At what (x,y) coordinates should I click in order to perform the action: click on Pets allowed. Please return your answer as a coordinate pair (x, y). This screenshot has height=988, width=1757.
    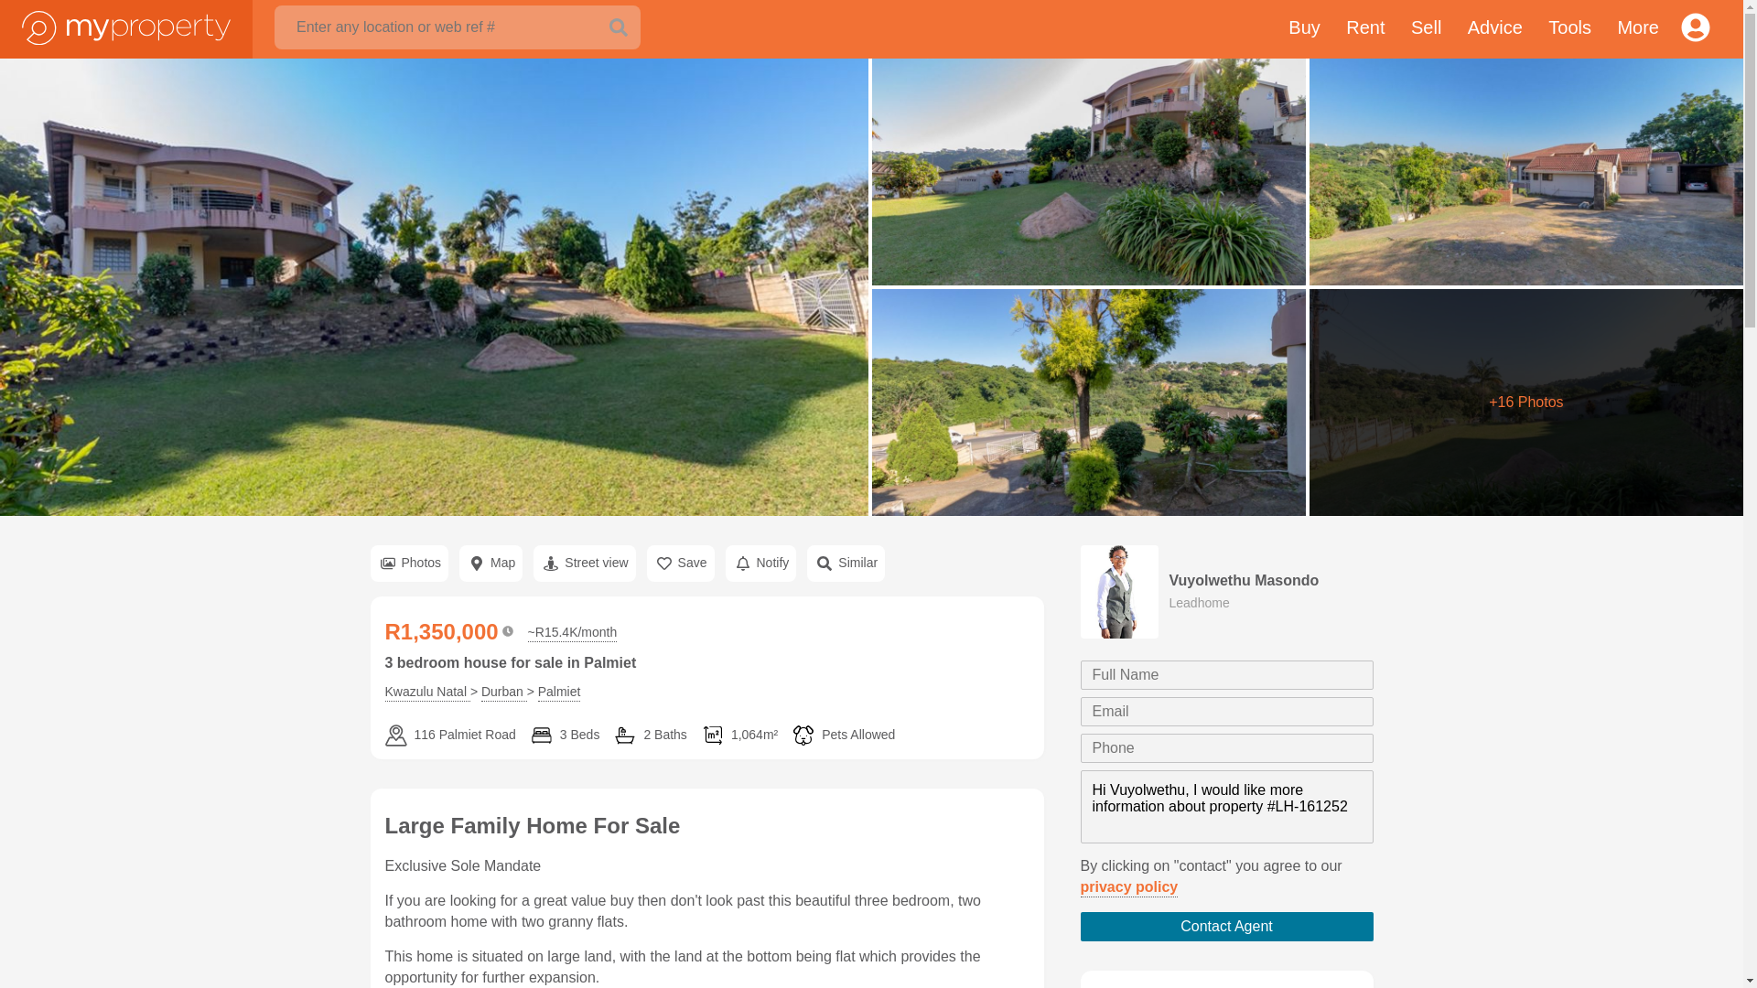
    Looking at the image, I should click on (843, 736).